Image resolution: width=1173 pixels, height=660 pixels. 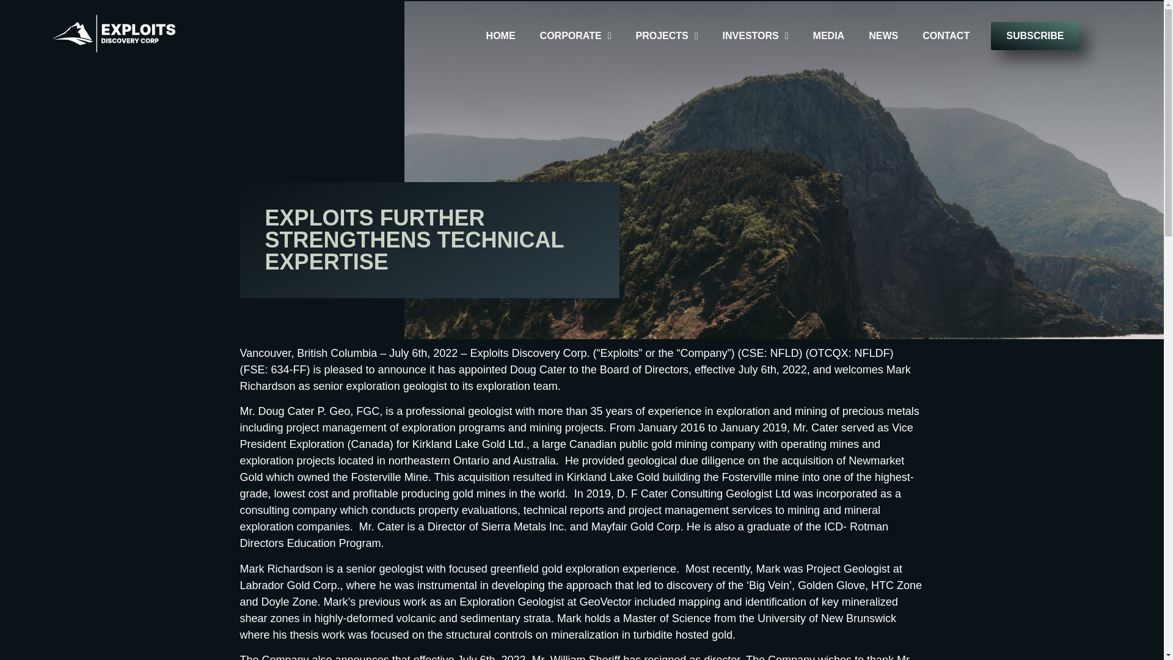 What do you see at coordinates (667, 35) in the screenshot?
I see `PROJECTS` at bounding box center [667, 35].